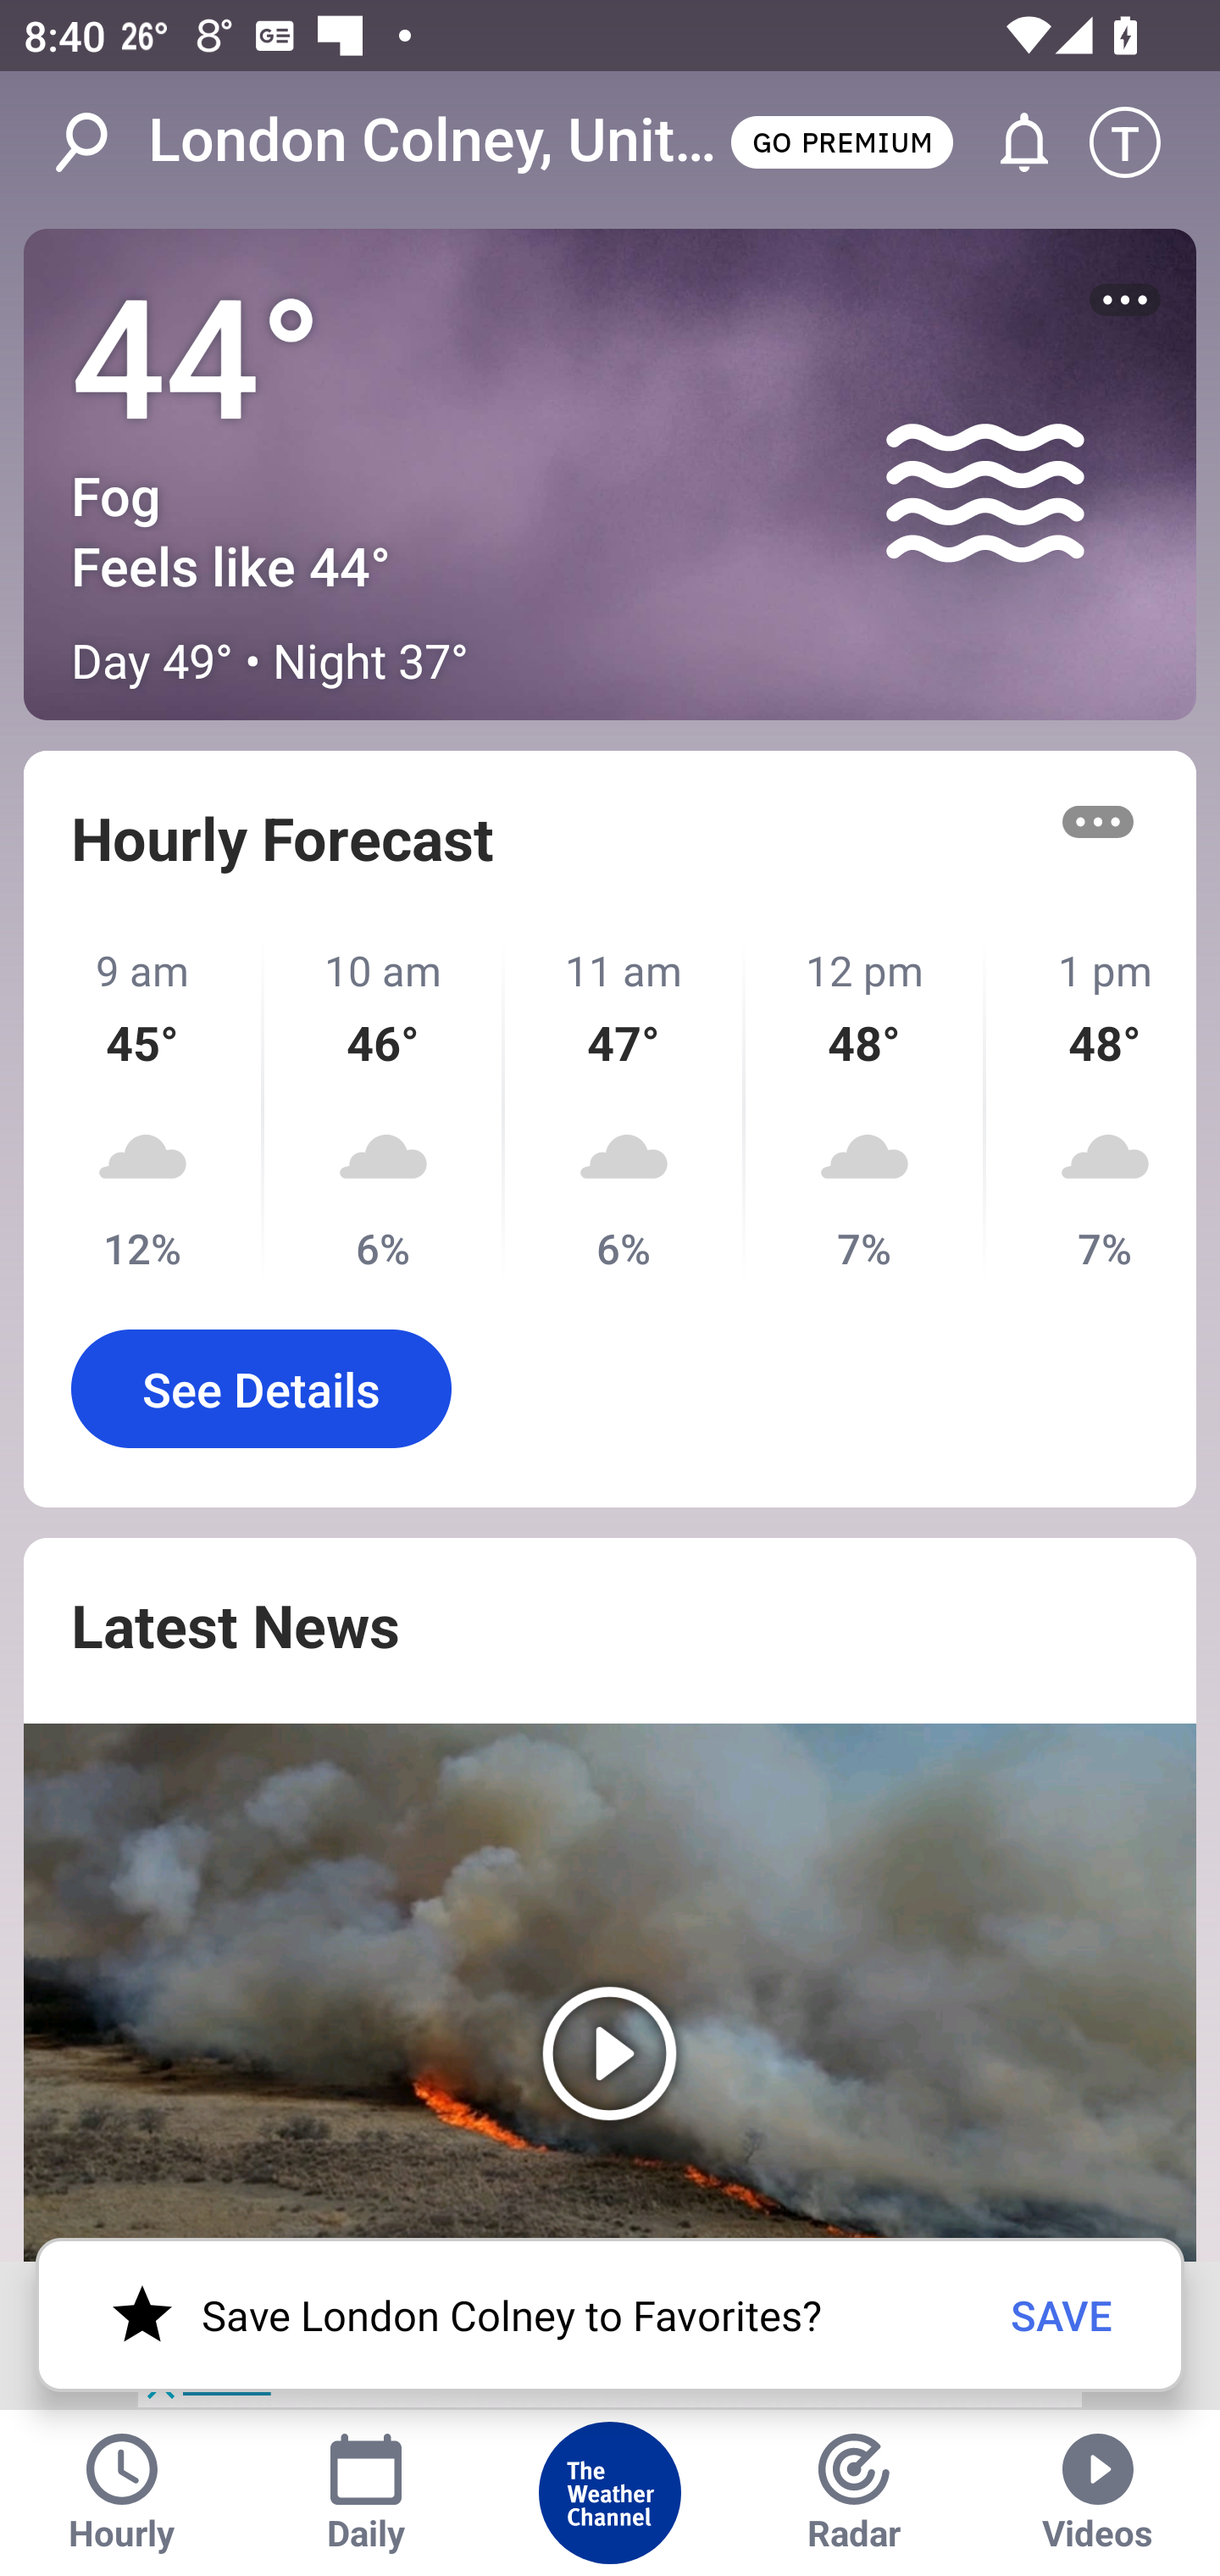  What do you see at coordinates (436, 141) in the screenshot?
I see `London Colney, United Kingdom` at bounding box center [436, 141].